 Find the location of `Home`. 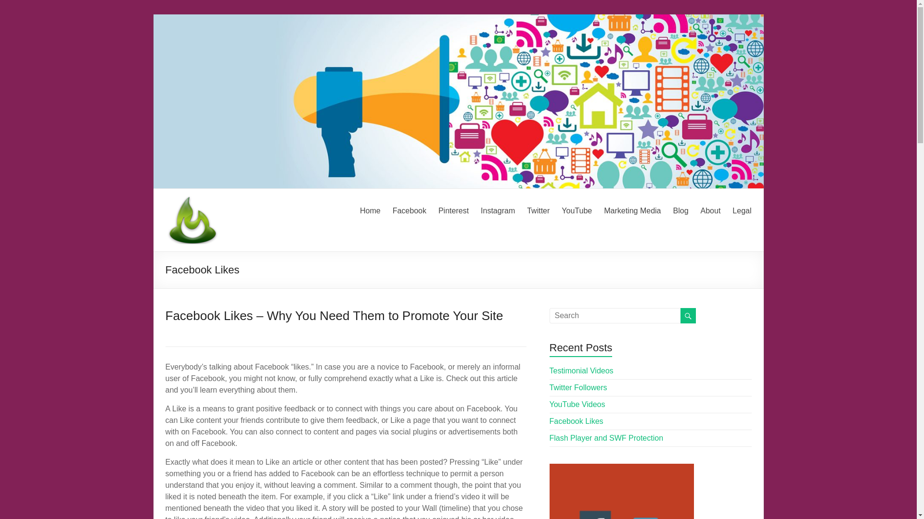

Home is located at coordinates (371, 210).